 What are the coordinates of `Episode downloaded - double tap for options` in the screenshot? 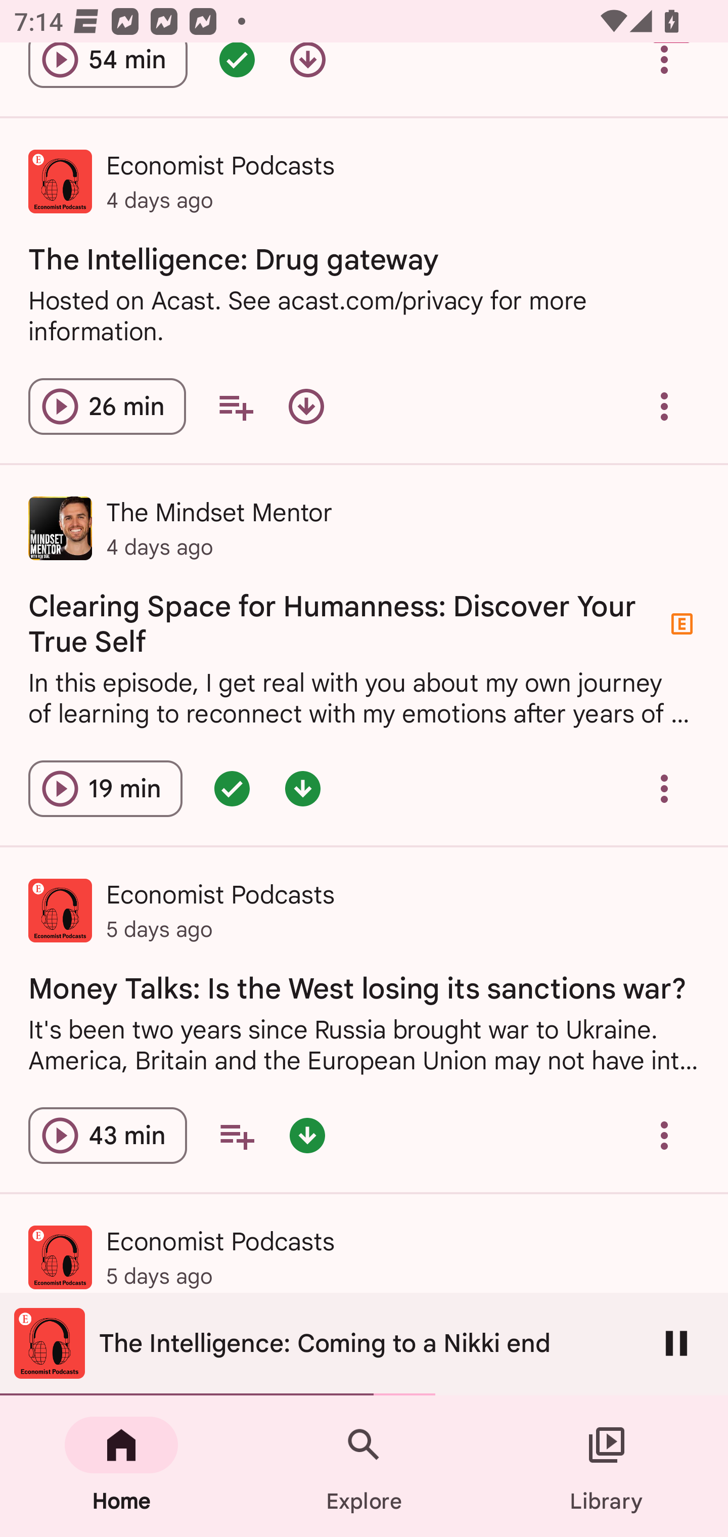 It's located at (302, 789).